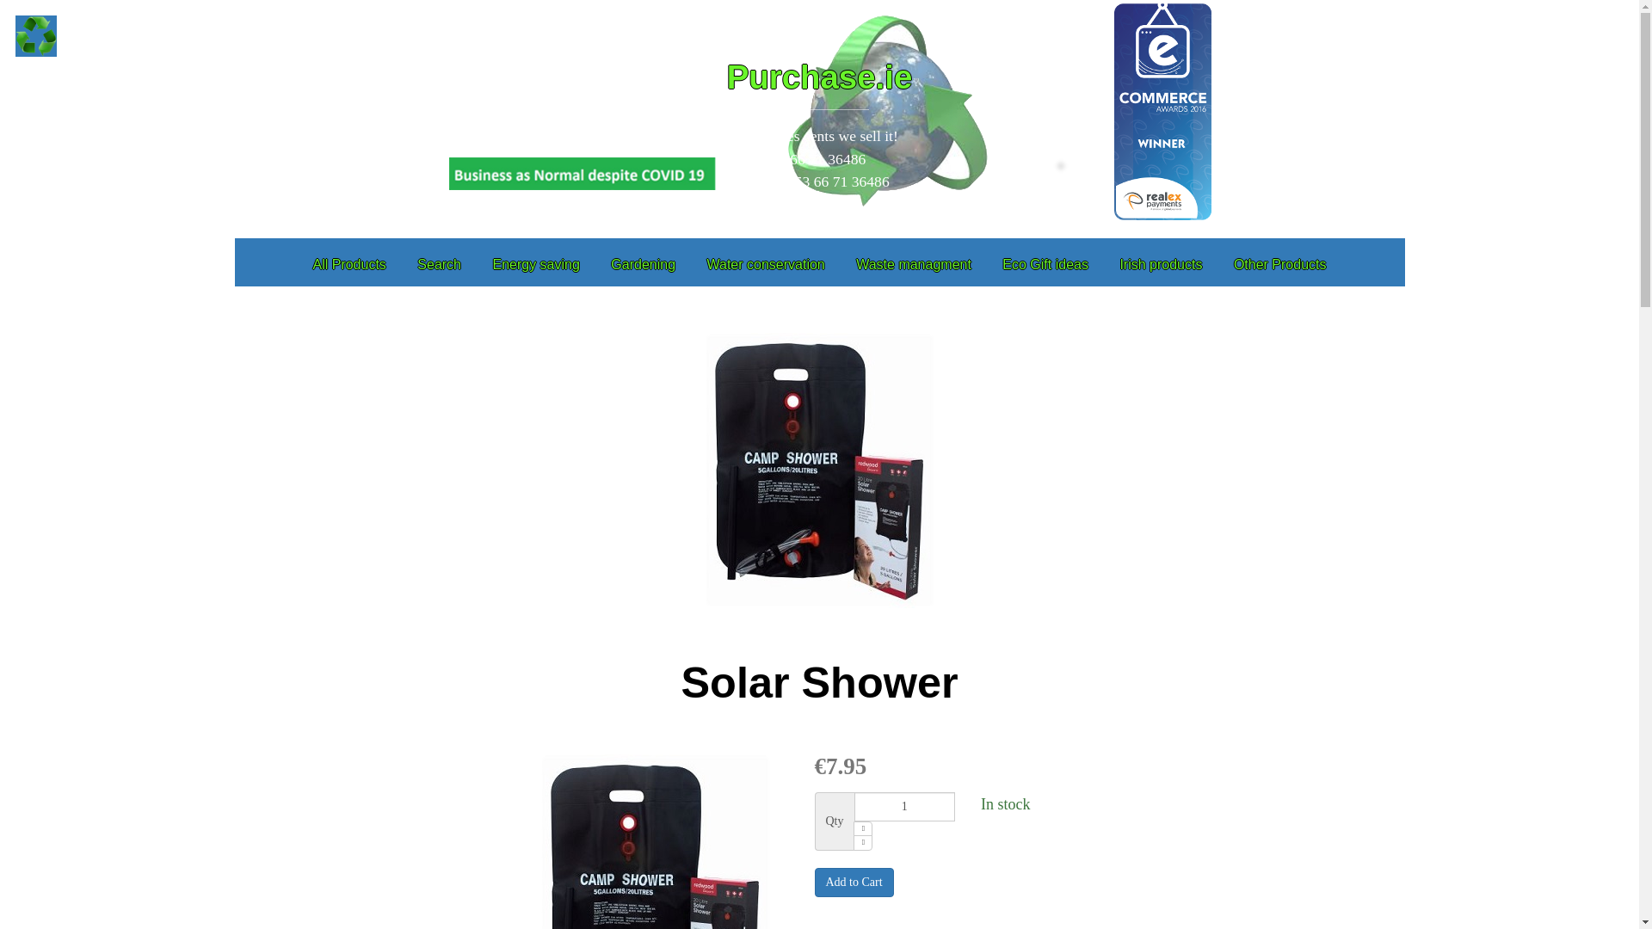 The image size is (1652, 929). Describe the element at coordinates (1280, 263) in the screenshot. I see `Other Products` at that location.